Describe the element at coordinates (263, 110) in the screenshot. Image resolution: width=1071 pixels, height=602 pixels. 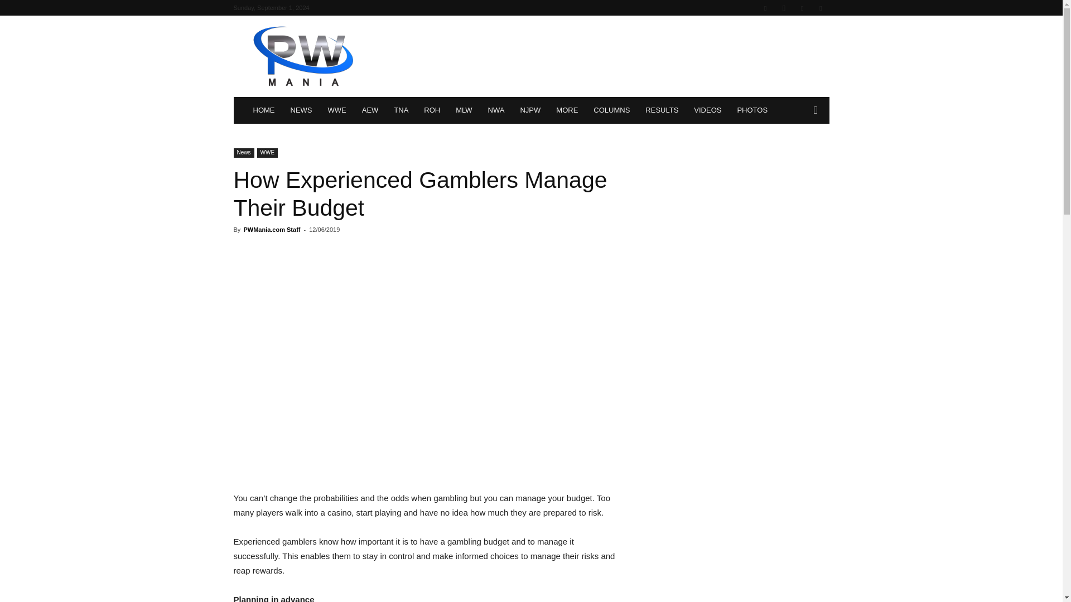
I see `HOME` at that location.